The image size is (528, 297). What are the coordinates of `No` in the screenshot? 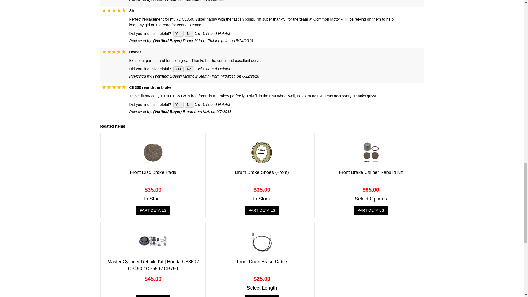 It's located at (189, 34).